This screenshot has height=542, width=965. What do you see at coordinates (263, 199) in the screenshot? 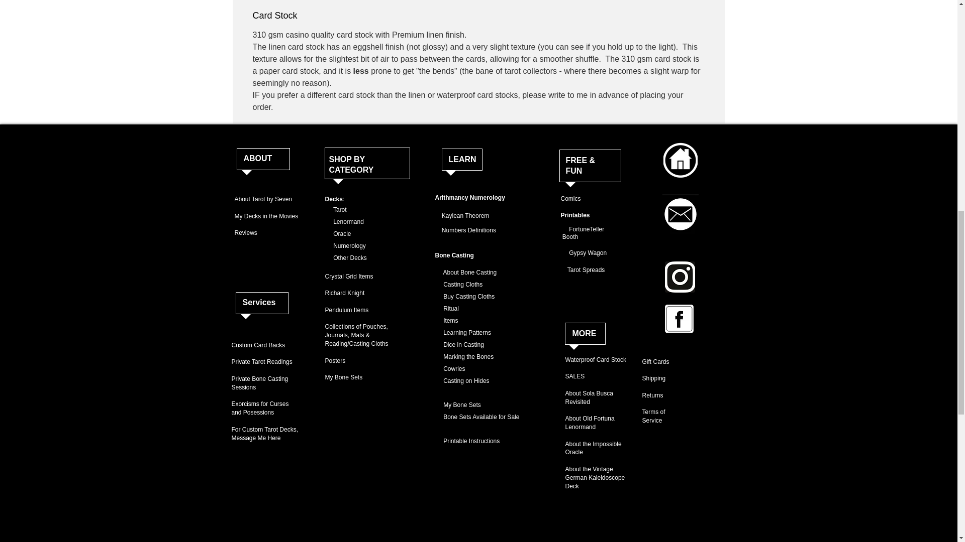
I see `About Tarot by Seven` at bounding box center [263, 199].